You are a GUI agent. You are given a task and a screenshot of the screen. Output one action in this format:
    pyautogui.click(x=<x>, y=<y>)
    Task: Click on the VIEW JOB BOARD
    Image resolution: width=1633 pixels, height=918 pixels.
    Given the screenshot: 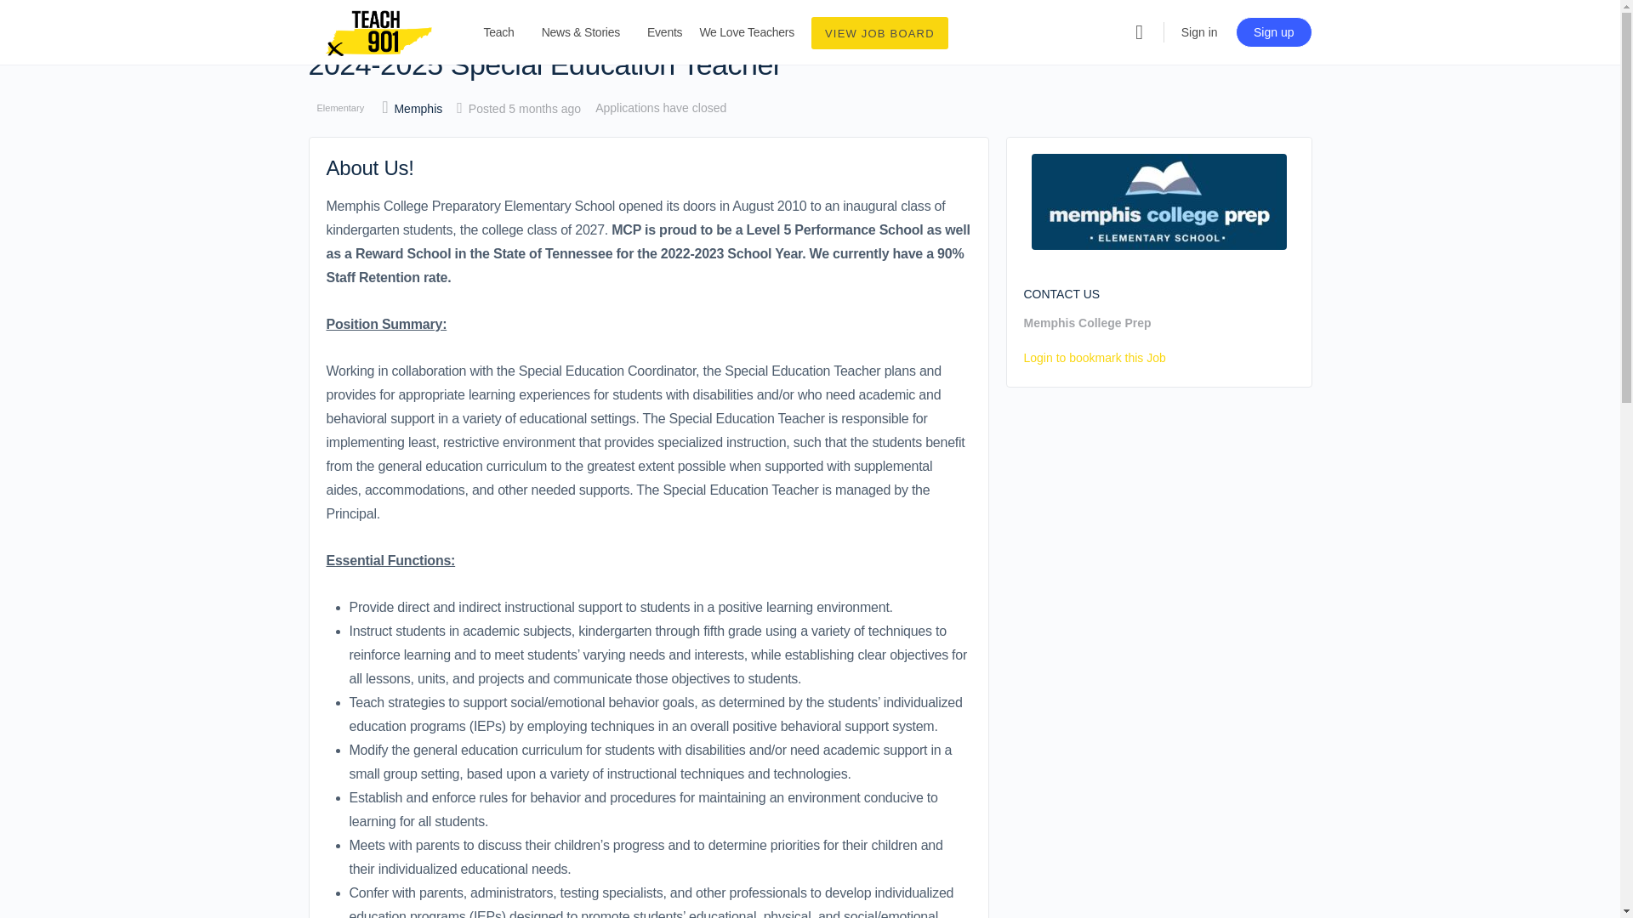 What is the action you would take?
    pyautogui.click(x=879, y=33)
    